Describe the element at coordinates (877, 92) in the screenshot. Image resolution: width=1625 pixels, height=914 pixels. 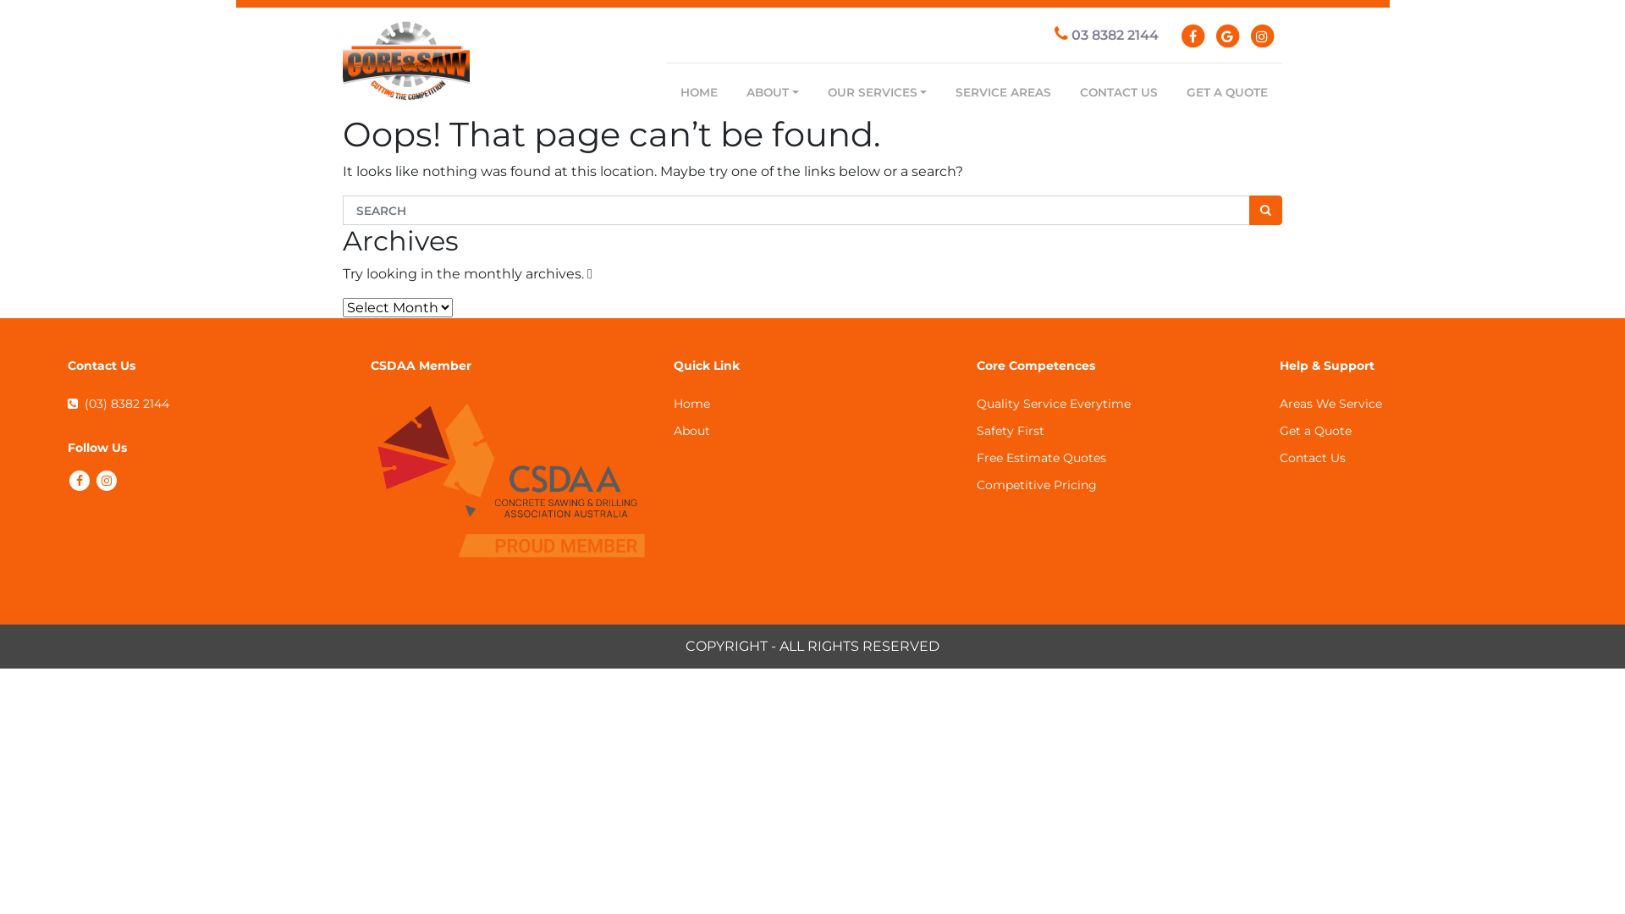
I see `OUR SERVICES` at that location.